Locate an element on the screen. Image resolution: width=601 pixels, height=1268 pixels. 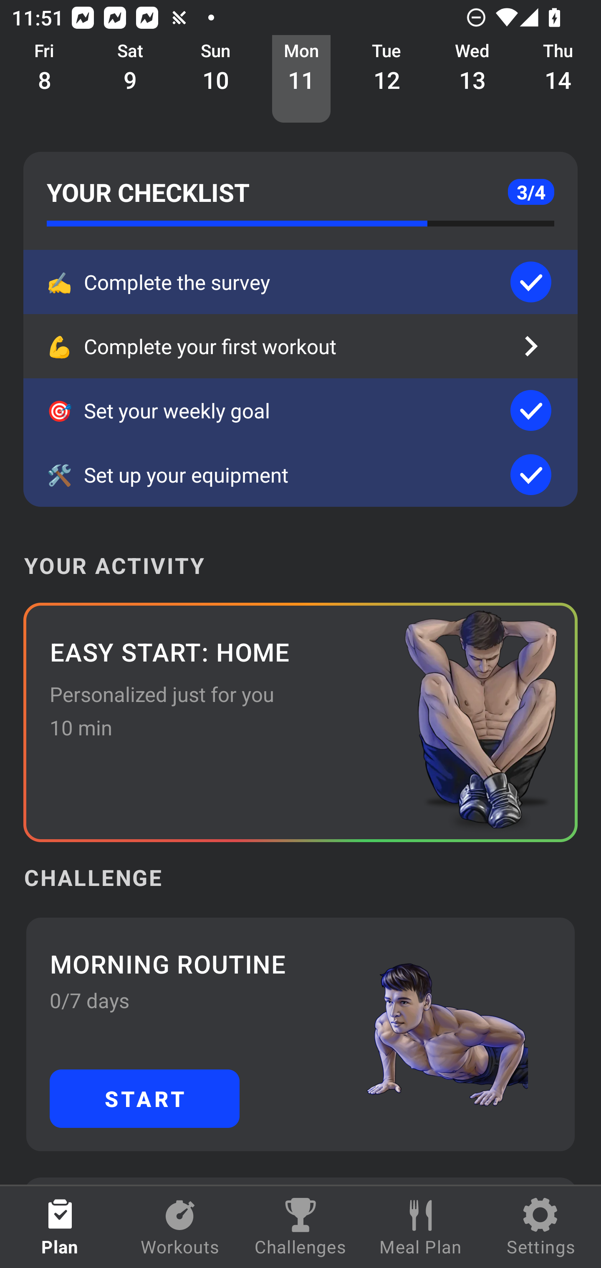
Wed 13 is located at coordinates (472, 79).